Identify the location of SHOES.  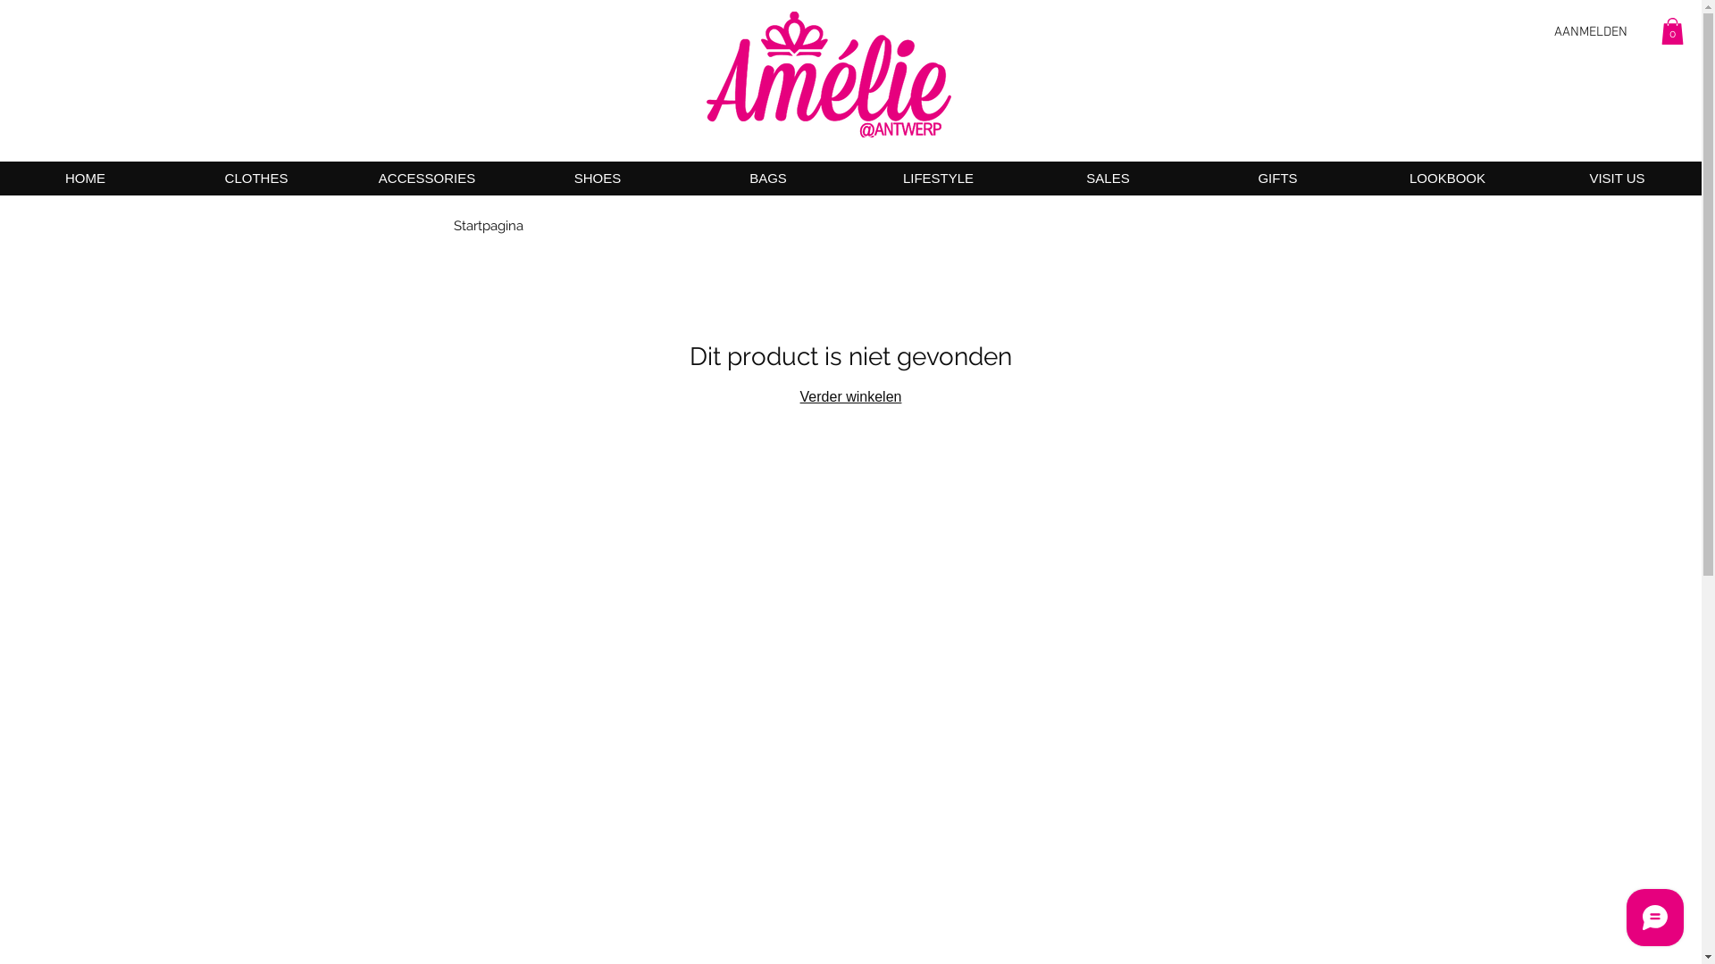
(597, 179).